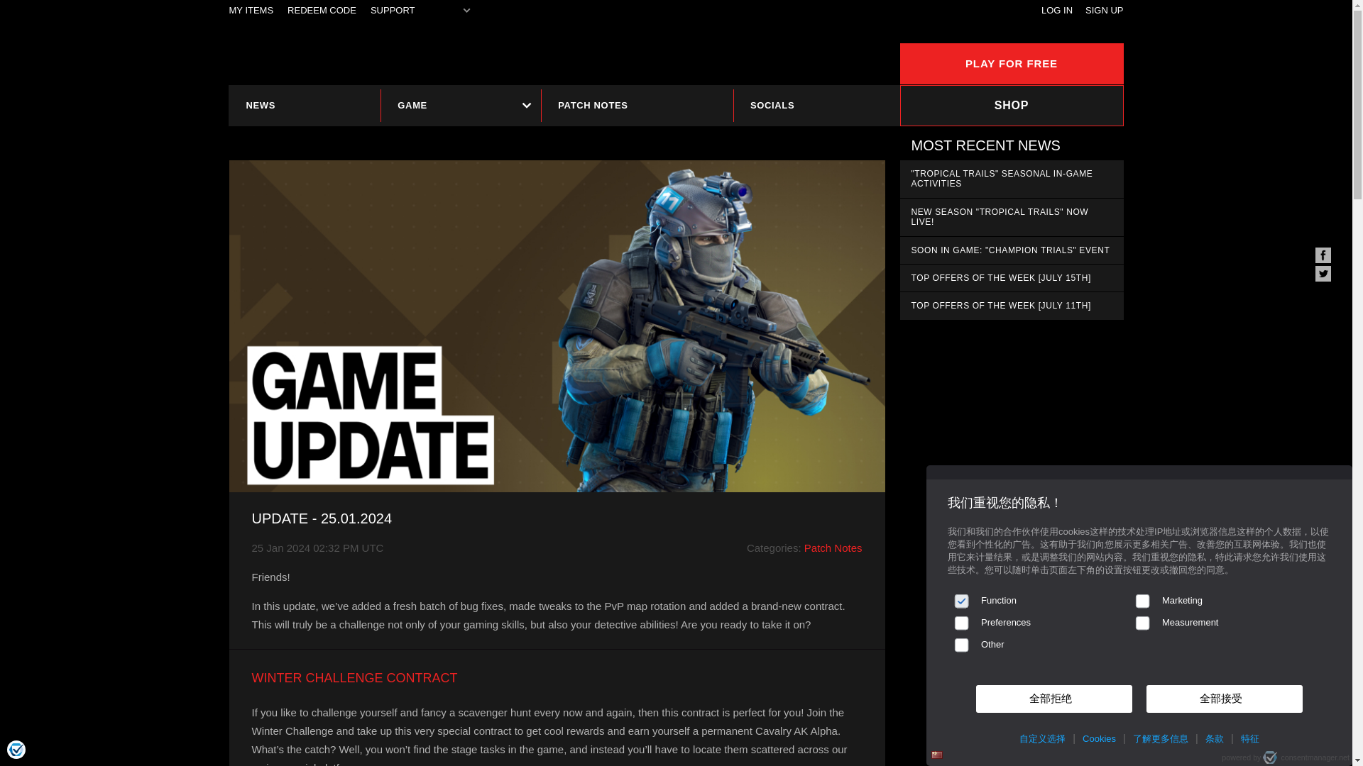 This screenshot has height=766, width=1363. What do you see at coordinates (1099, 739) in the screenshot?
I see `Cookies` at bounding box center [1099, 739].